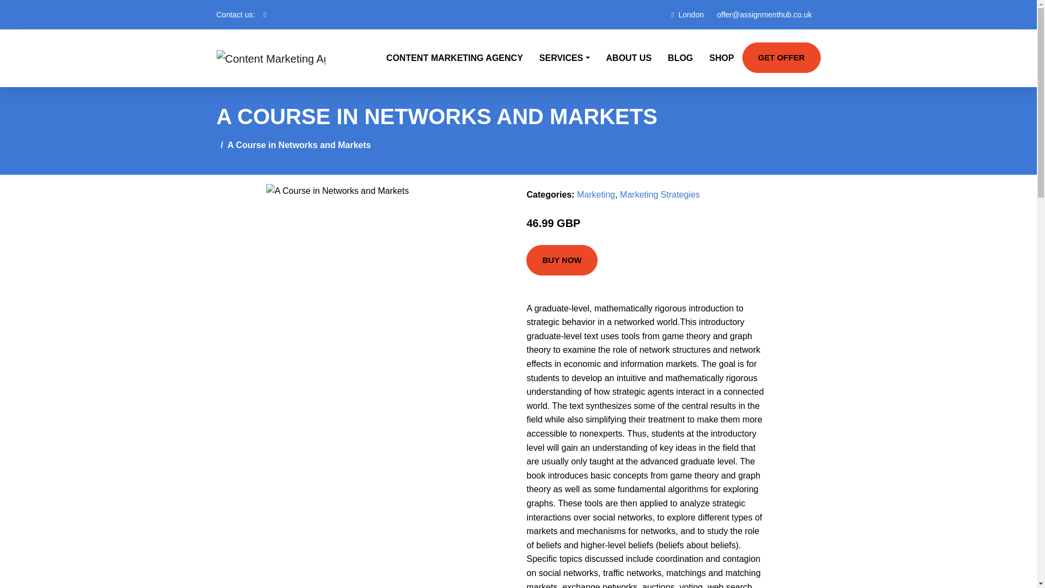 The image size is (1045, 588). Describe the element at coordinates (781, 57) in the screenshot. I see `GET OFFER` at that location.